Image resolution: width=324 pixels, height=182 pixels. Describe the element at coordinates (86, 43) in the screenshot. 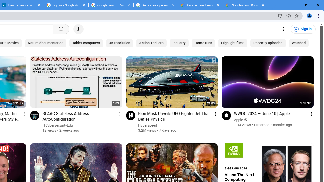

I see `Tablet computers` at that location.